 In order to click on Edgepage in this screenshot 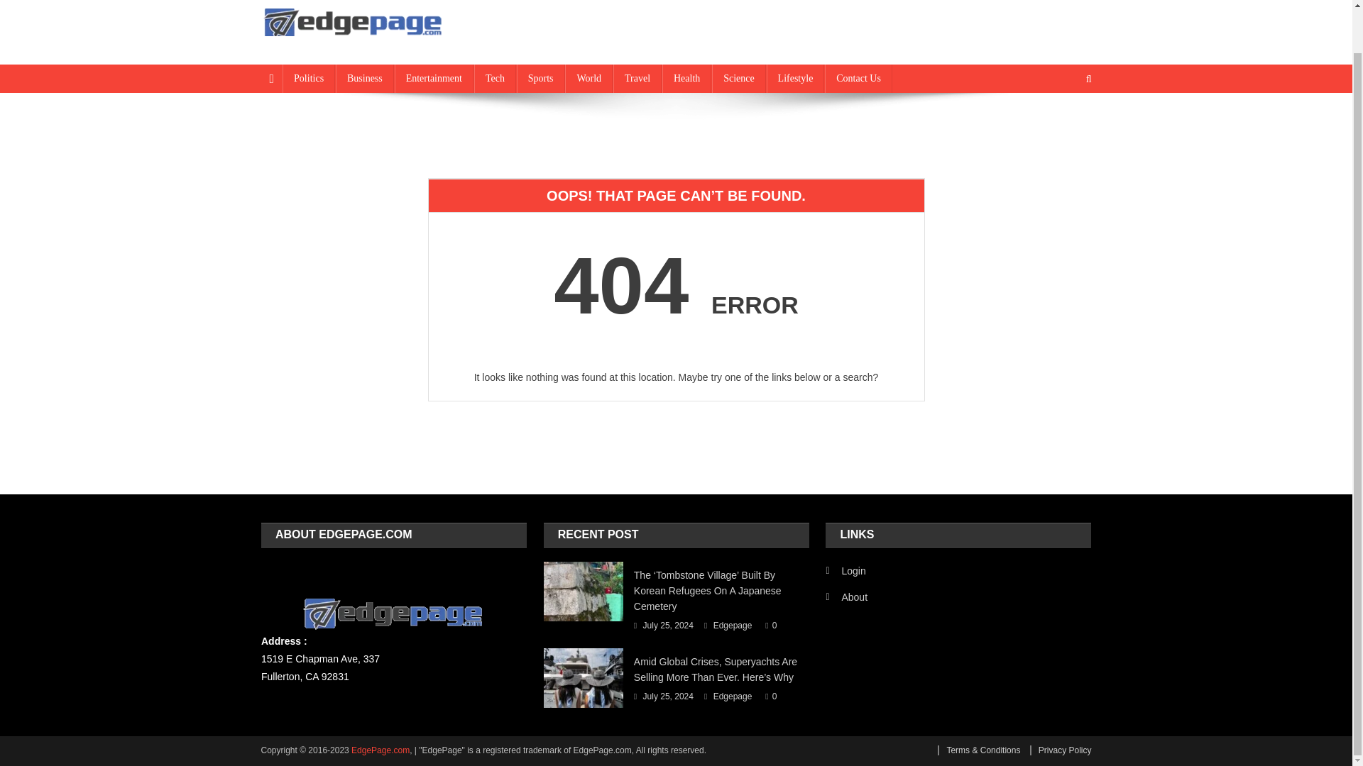, I will do `click(733, 626)`.